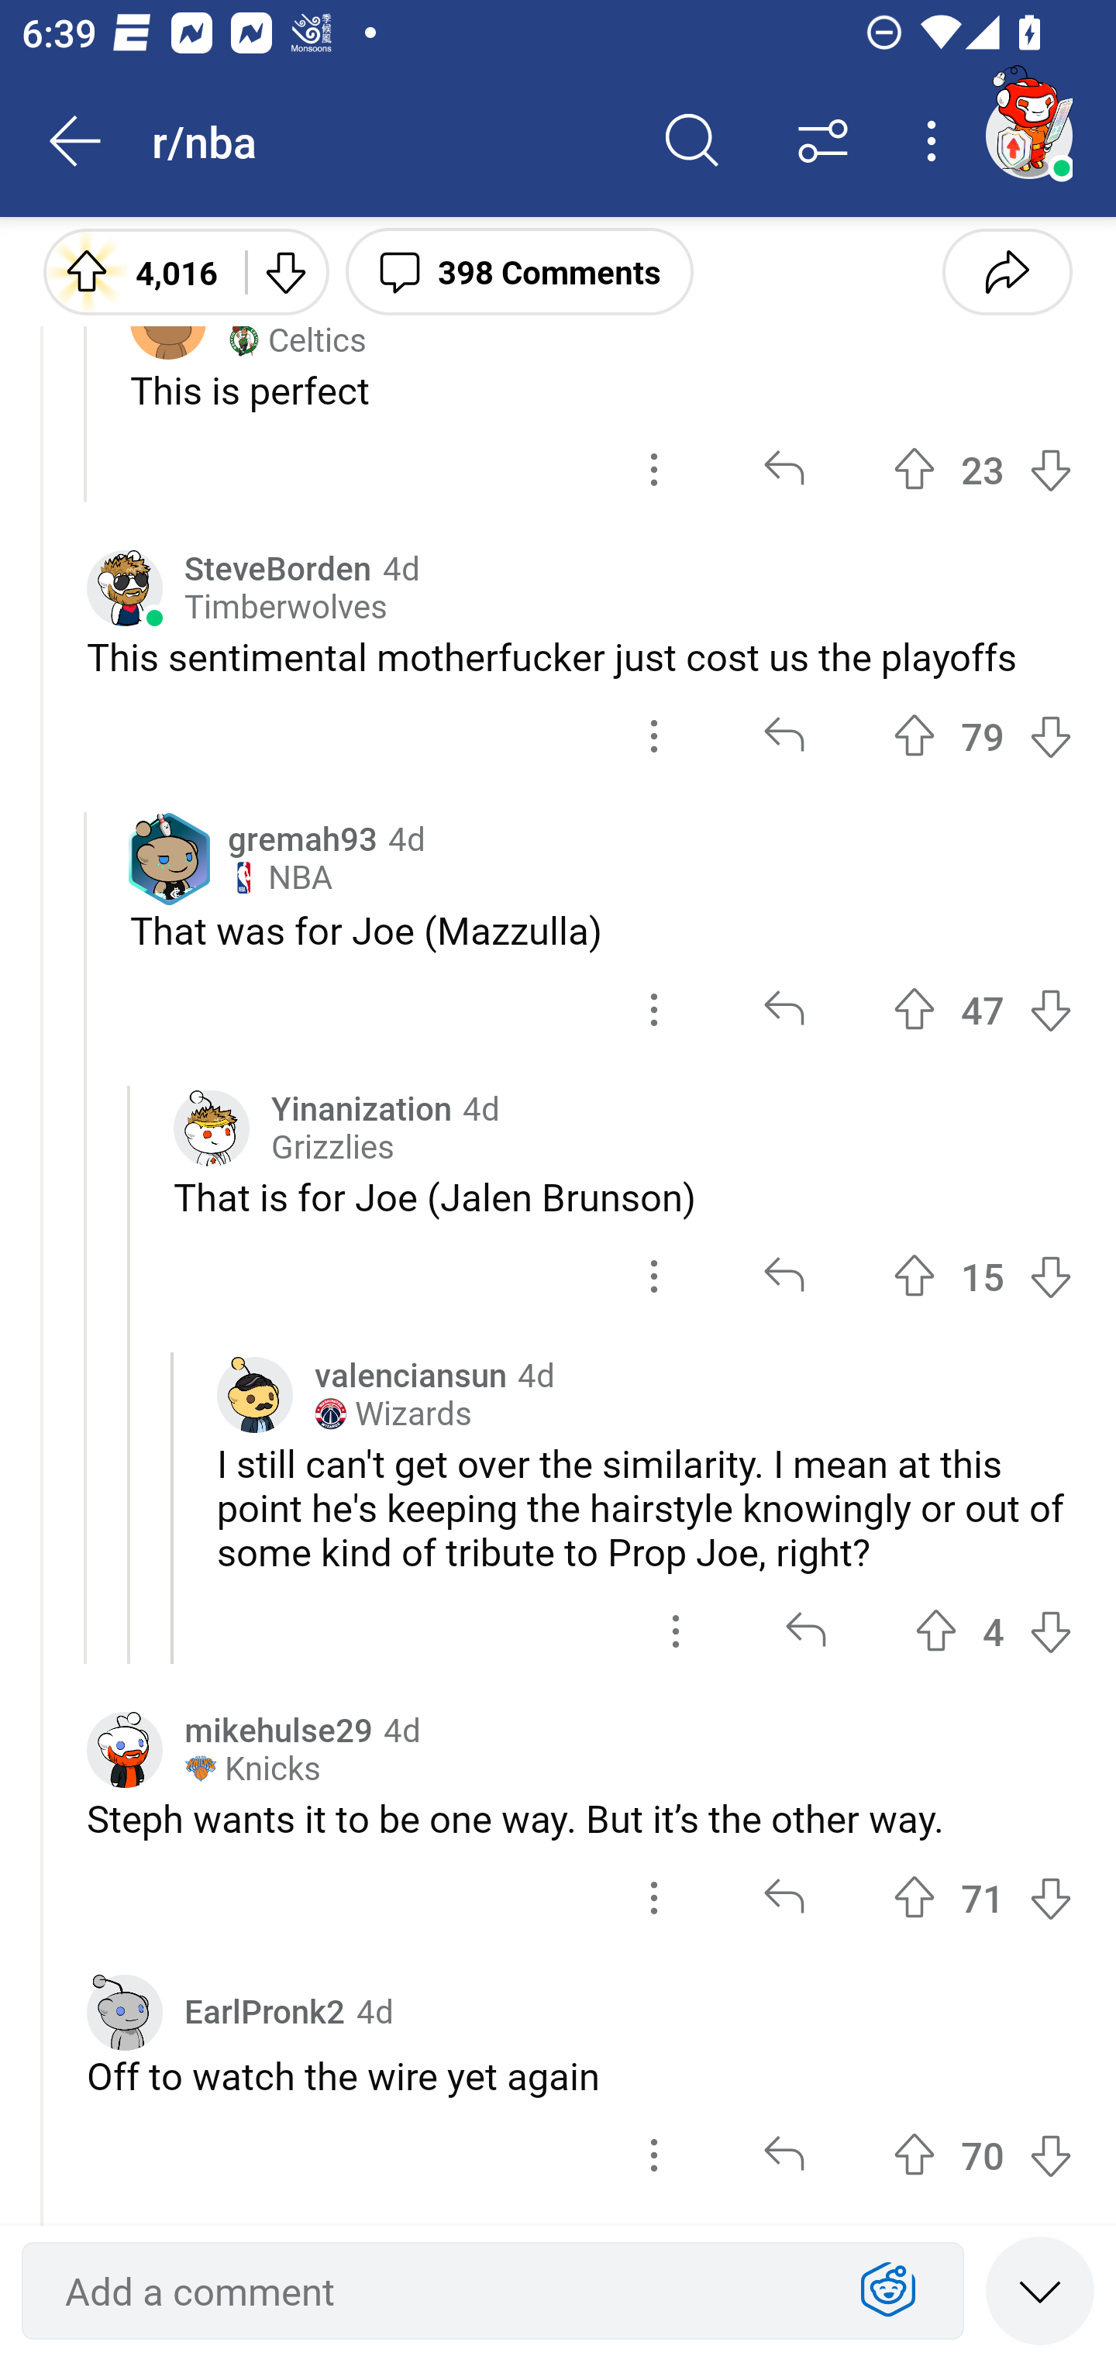 This screenshot has height=2356, width=1116. I want to click on Upvote 15 15 votes Downvote, so click(983, 1276).